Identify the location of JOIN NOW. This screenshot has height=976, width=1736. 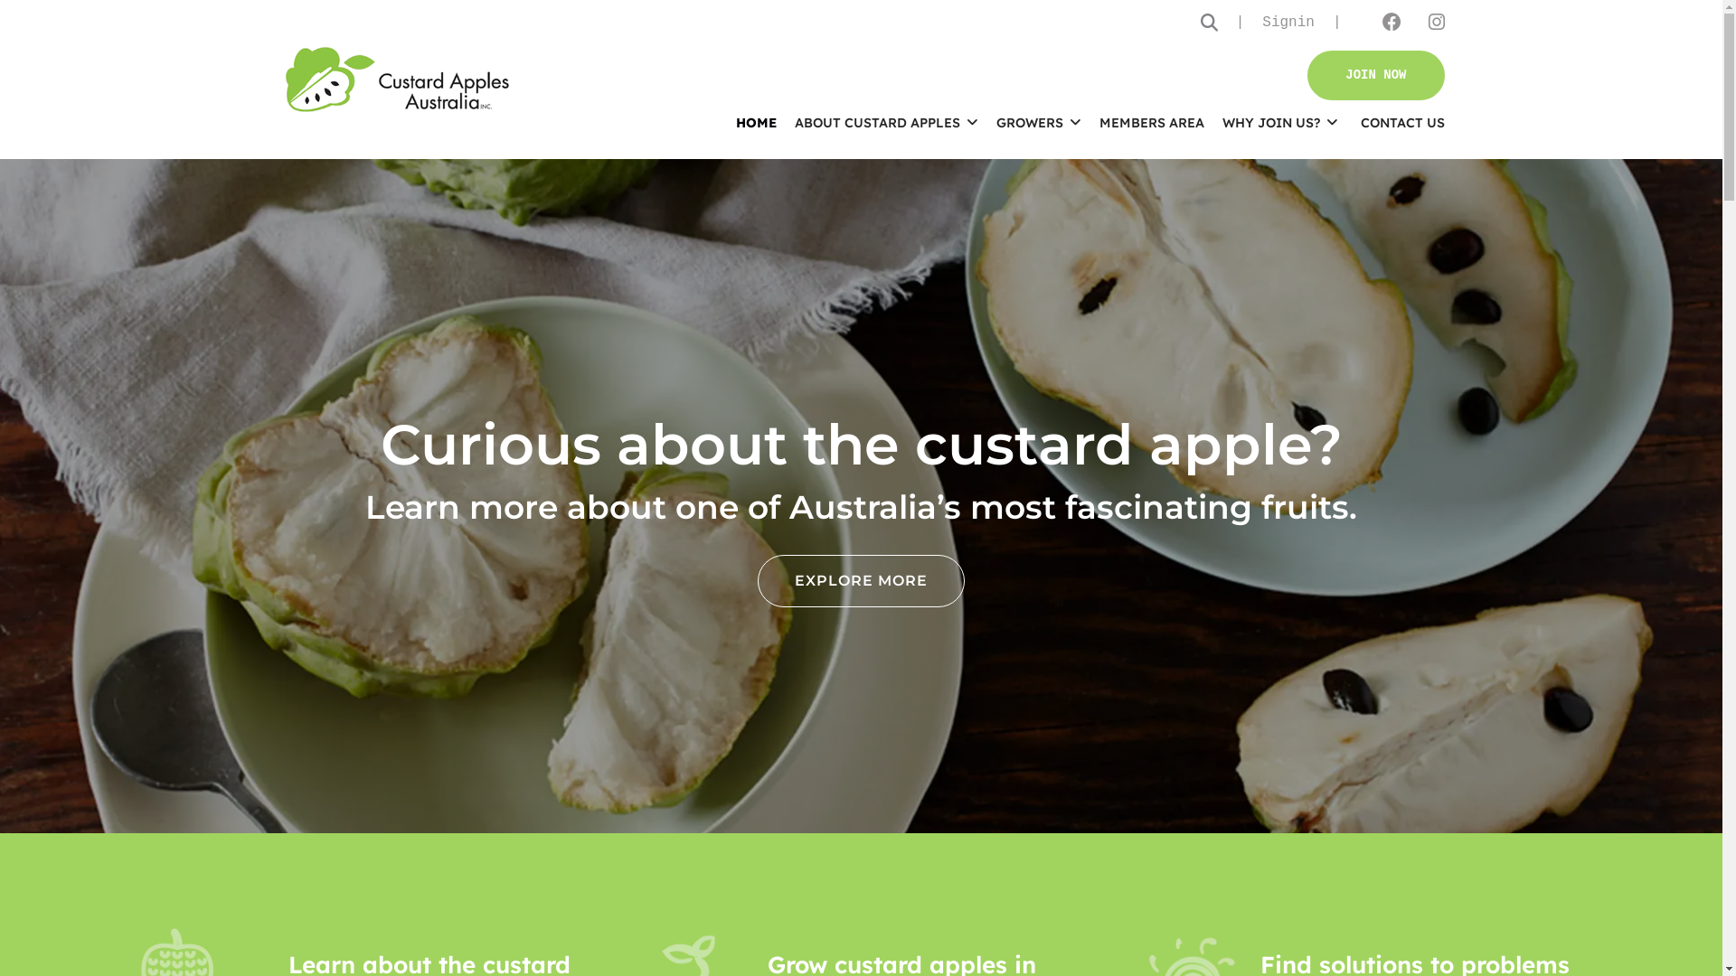
(1376, 76).